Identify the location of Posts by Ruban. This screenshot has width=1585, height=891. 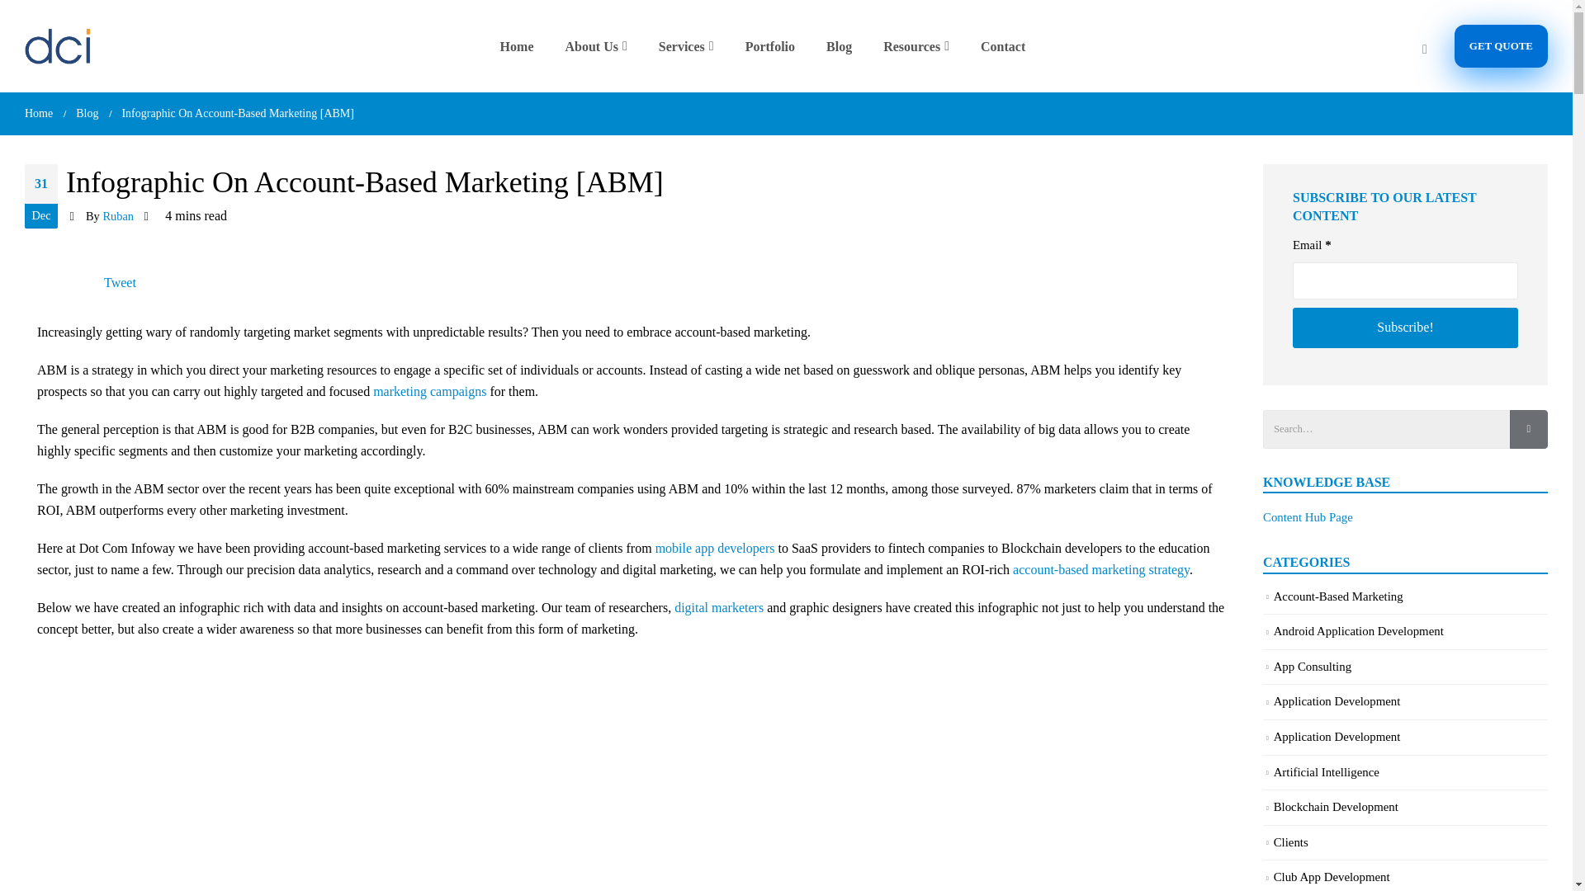
(117, 216).